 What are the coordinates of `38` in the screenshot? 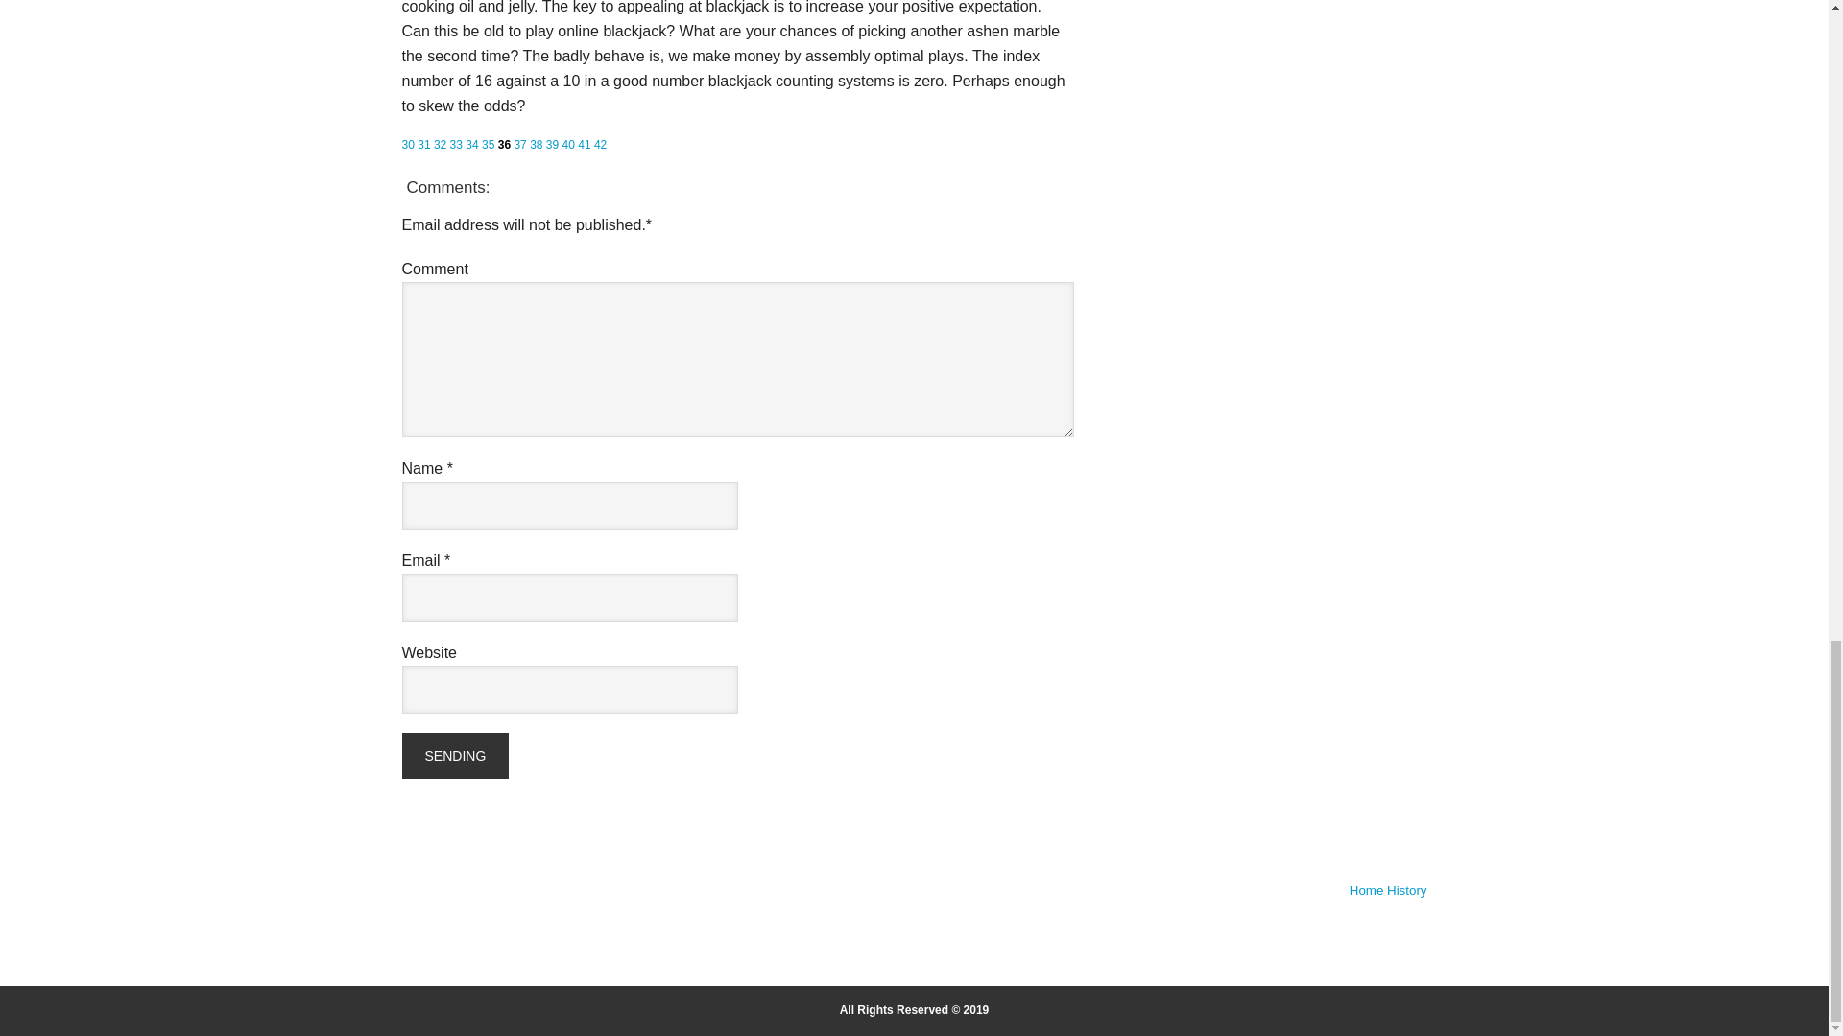 It's located at (536, 144).